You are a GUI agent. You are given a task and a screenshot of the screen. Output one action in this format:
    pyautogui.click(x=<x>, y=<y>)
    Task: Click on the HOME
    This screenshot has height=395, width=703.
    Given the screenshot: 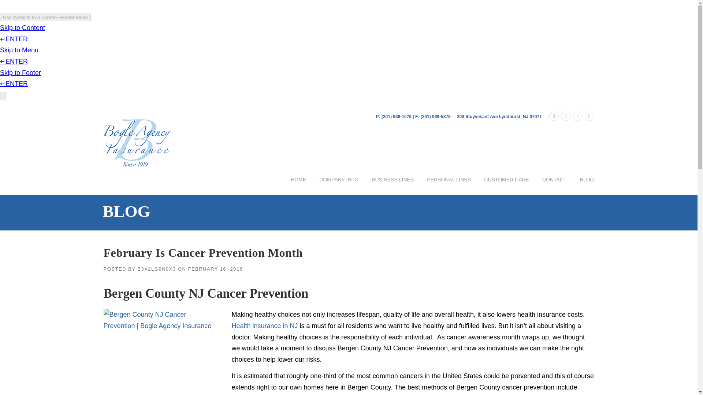 What is the action you would take?
    pyautogui.click(x=298, y=185)
    